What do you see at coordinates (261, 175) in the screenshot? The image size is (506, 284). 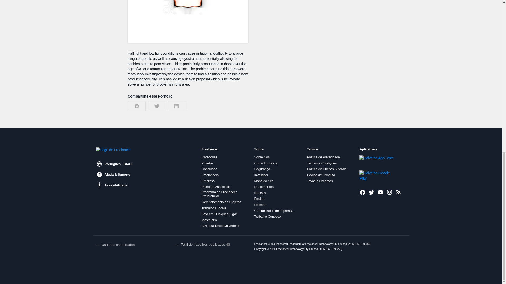 I see `Investidor` at bounding box center [261, 175].